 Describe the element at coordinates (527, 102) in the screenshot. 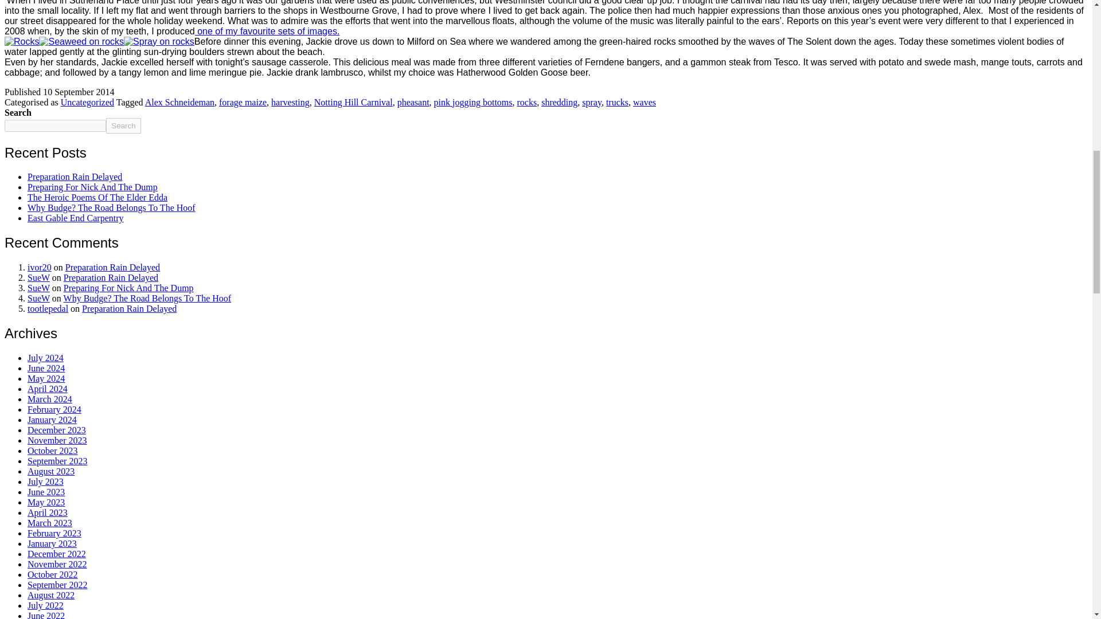

I see `rocks` at that location.